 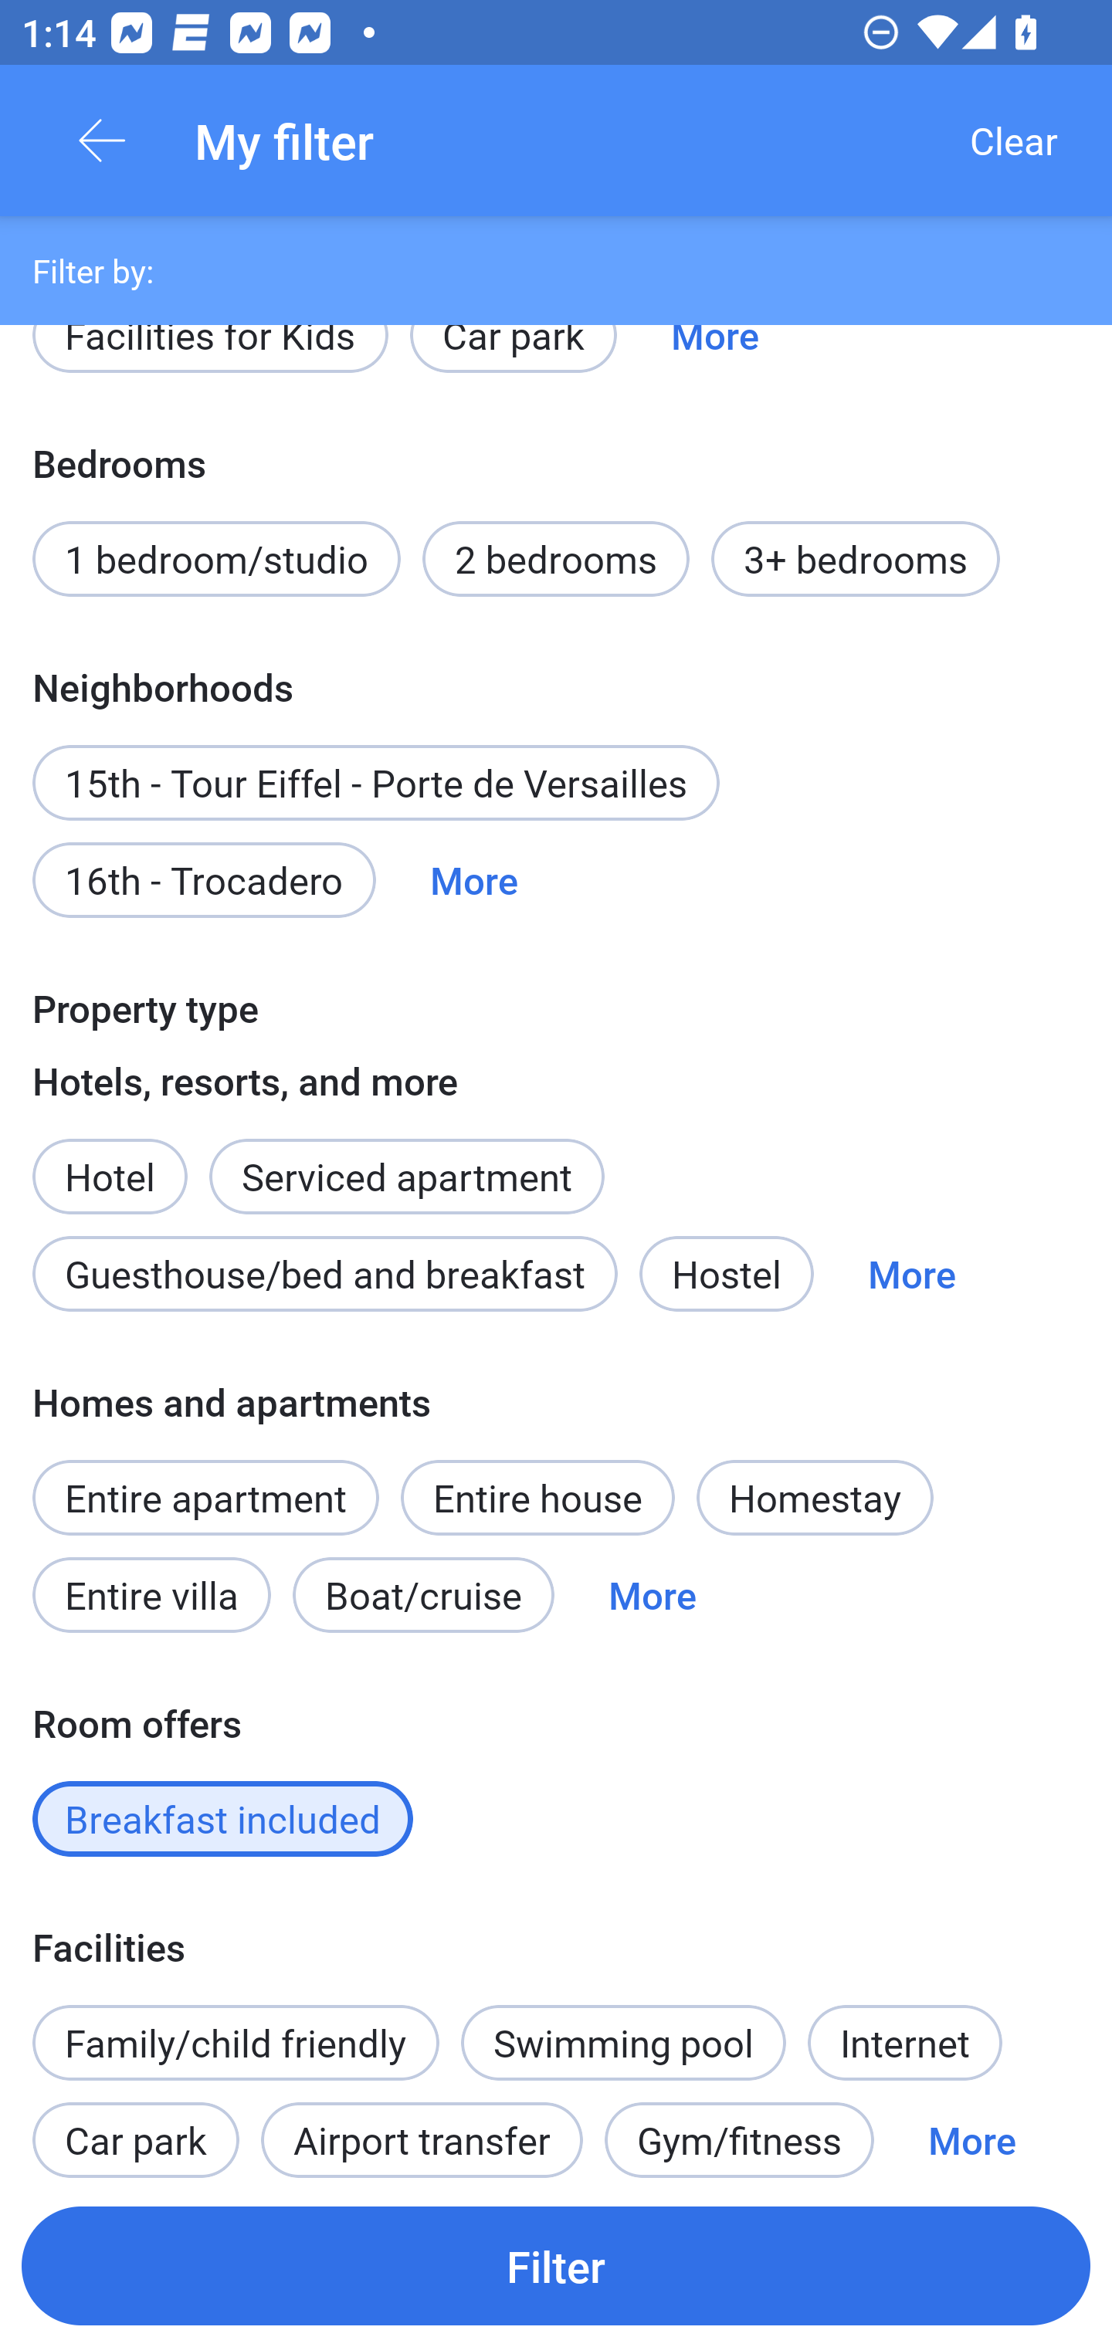 I want to click on Clear, so click(x=1013, y=141).